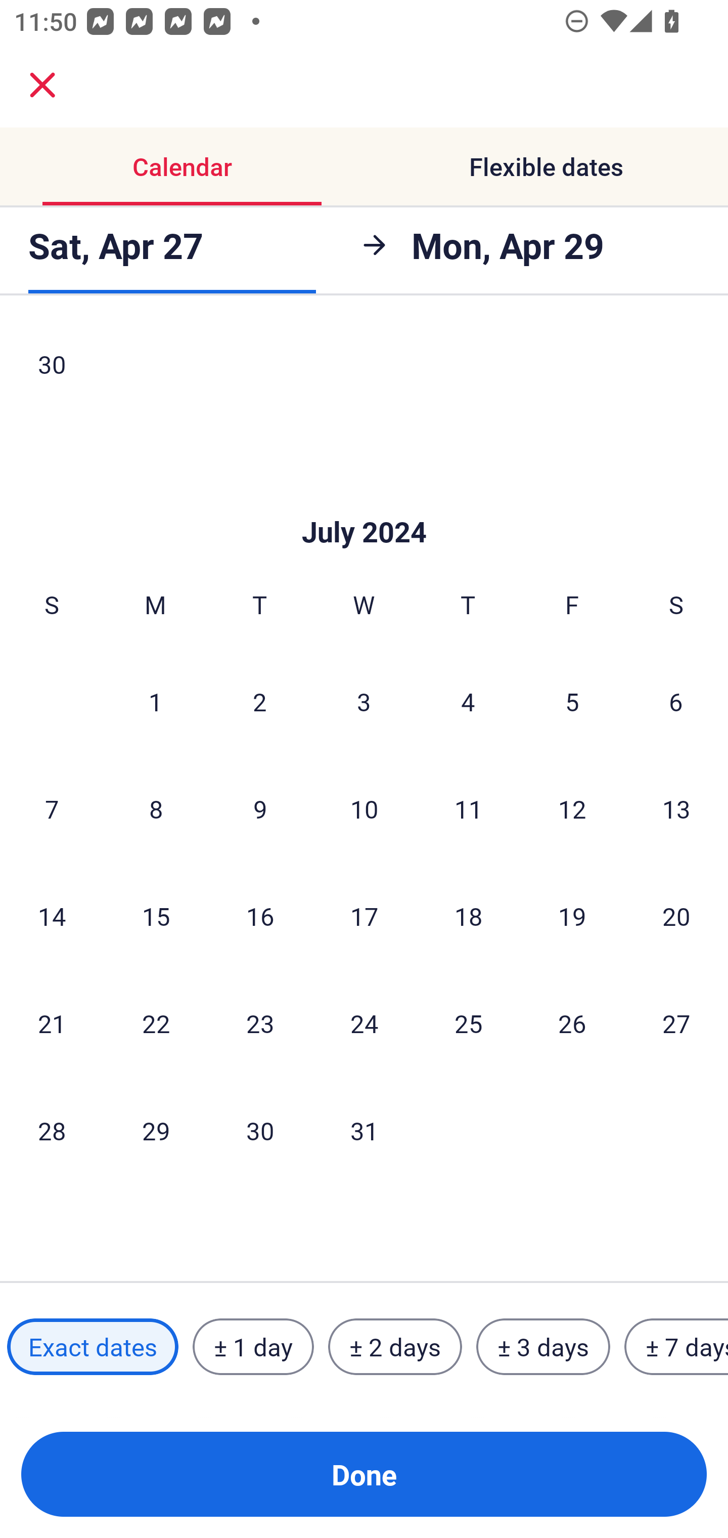 The image size is (728, 1538). I want to click on 6 Saturday, July 6, 2024, so click(676, 701).